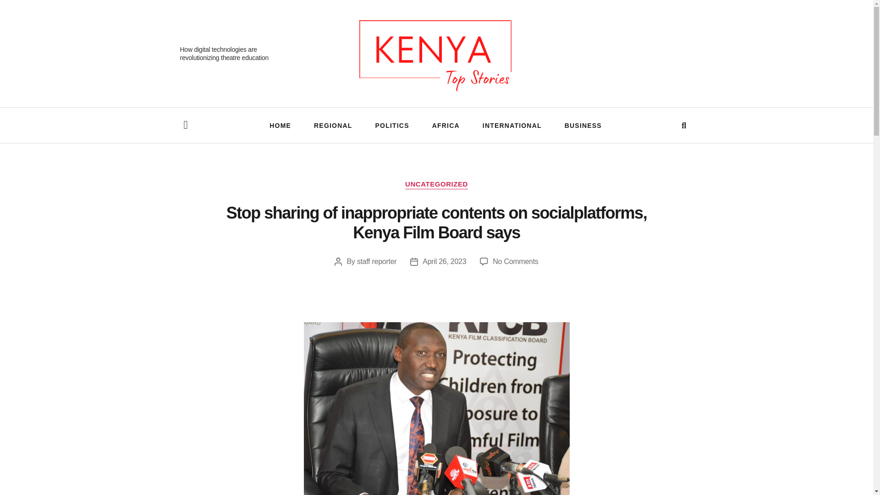  I want to click on INTERNATIONAL, so click(512, 125).